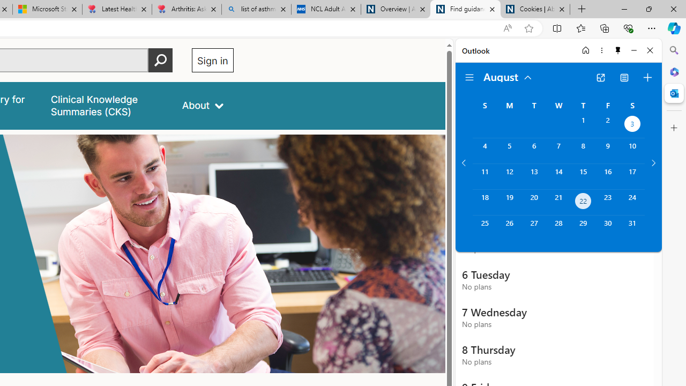  Describe the element at coordinates (632, 228) in the screenshot. I see `Saturday, August 31, 2024. ` at that location.